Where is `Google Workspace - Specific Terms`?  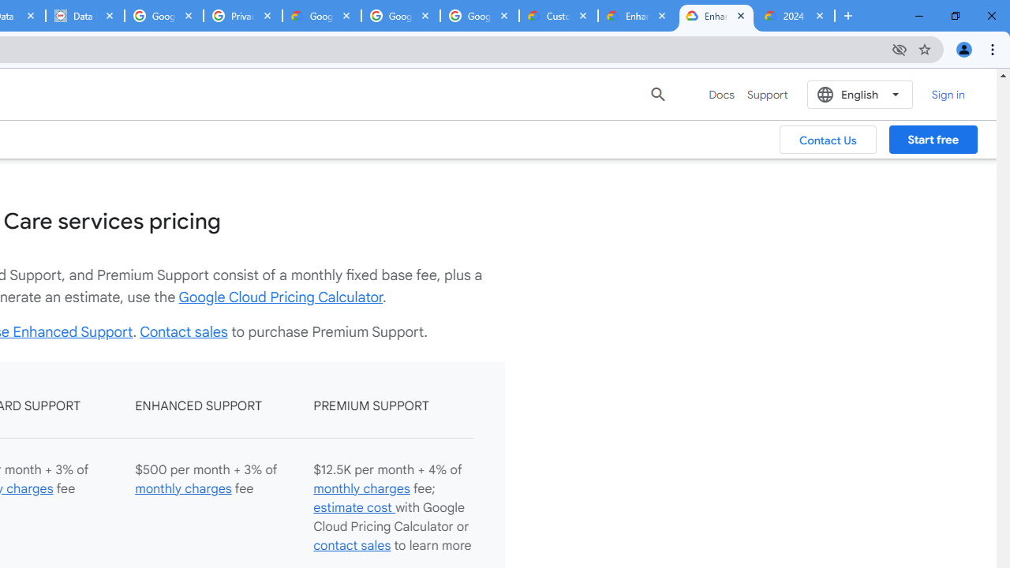 Google Workspace - Specific Terms is located at coordinates (401, 16).